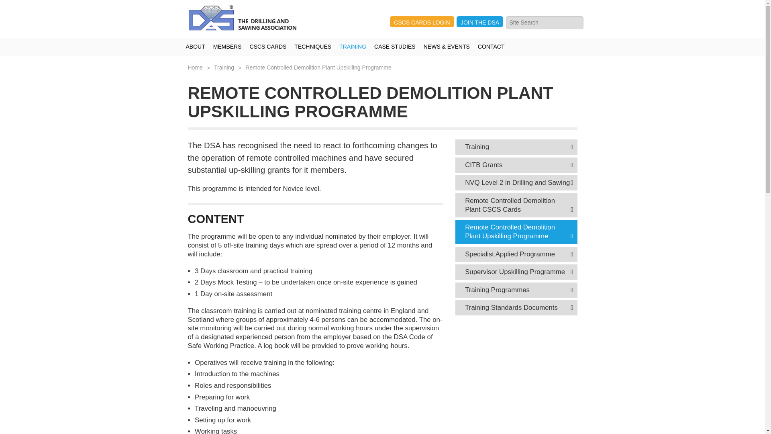 This screenshot has height=434, width=771. What do you see at coordinates (516, 272) in the screenshot?
I see `Supervisor Upskilling Programme` at bounding box center [516, 272].